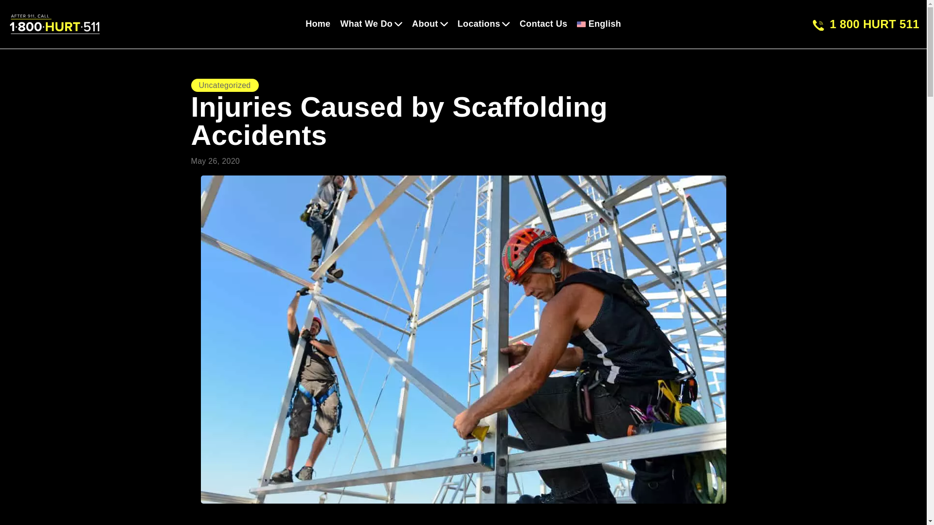 This screenshot has width=934, height=525. Describe the element at coordinates (543, 23) in the screenshot. I see `Contact Us` at that location.